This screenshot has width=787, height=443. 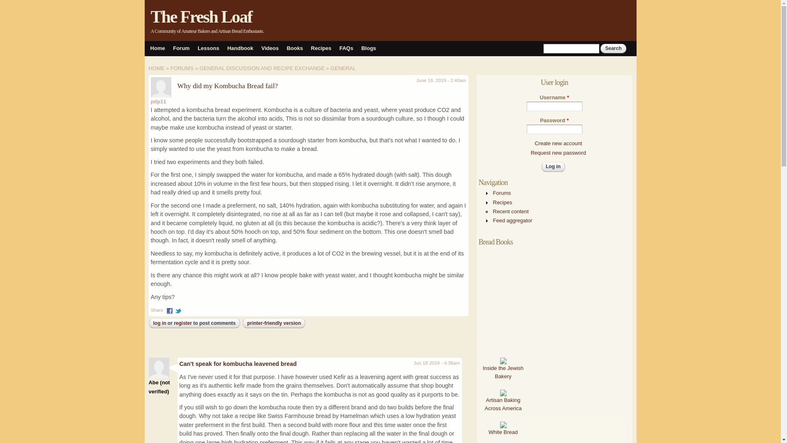 I want to click on Forum, so click(x=181, y=48).